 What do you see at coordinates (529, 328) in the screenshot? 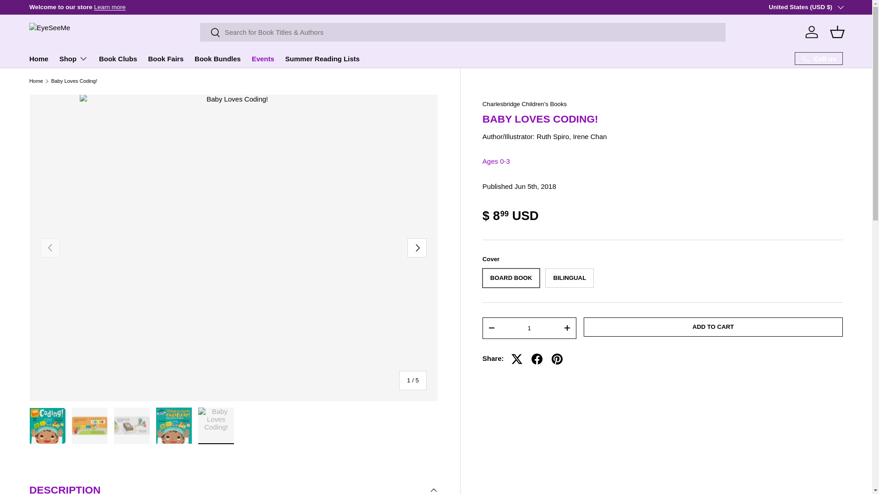
I see `1` at bounding box center [529, 328].